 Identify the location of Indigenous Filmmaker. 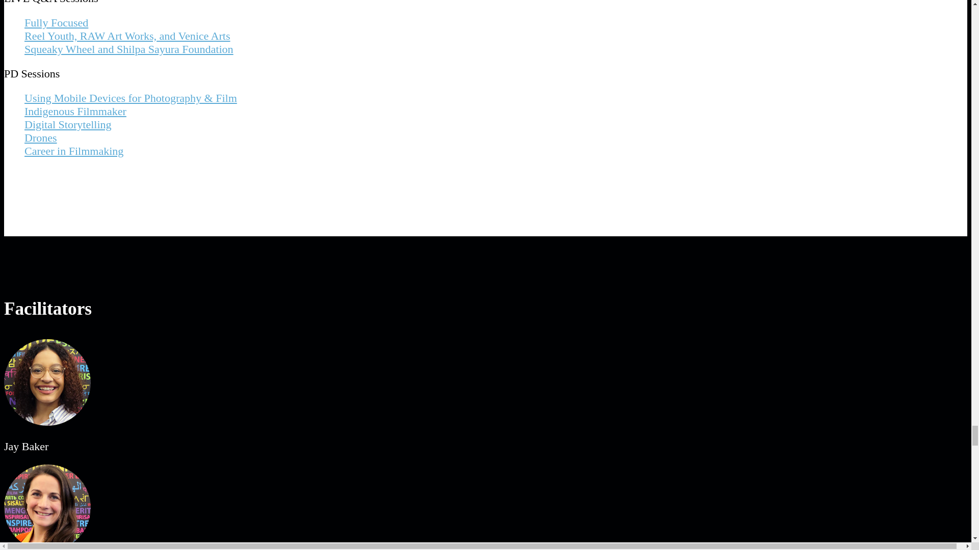
(75, 111).